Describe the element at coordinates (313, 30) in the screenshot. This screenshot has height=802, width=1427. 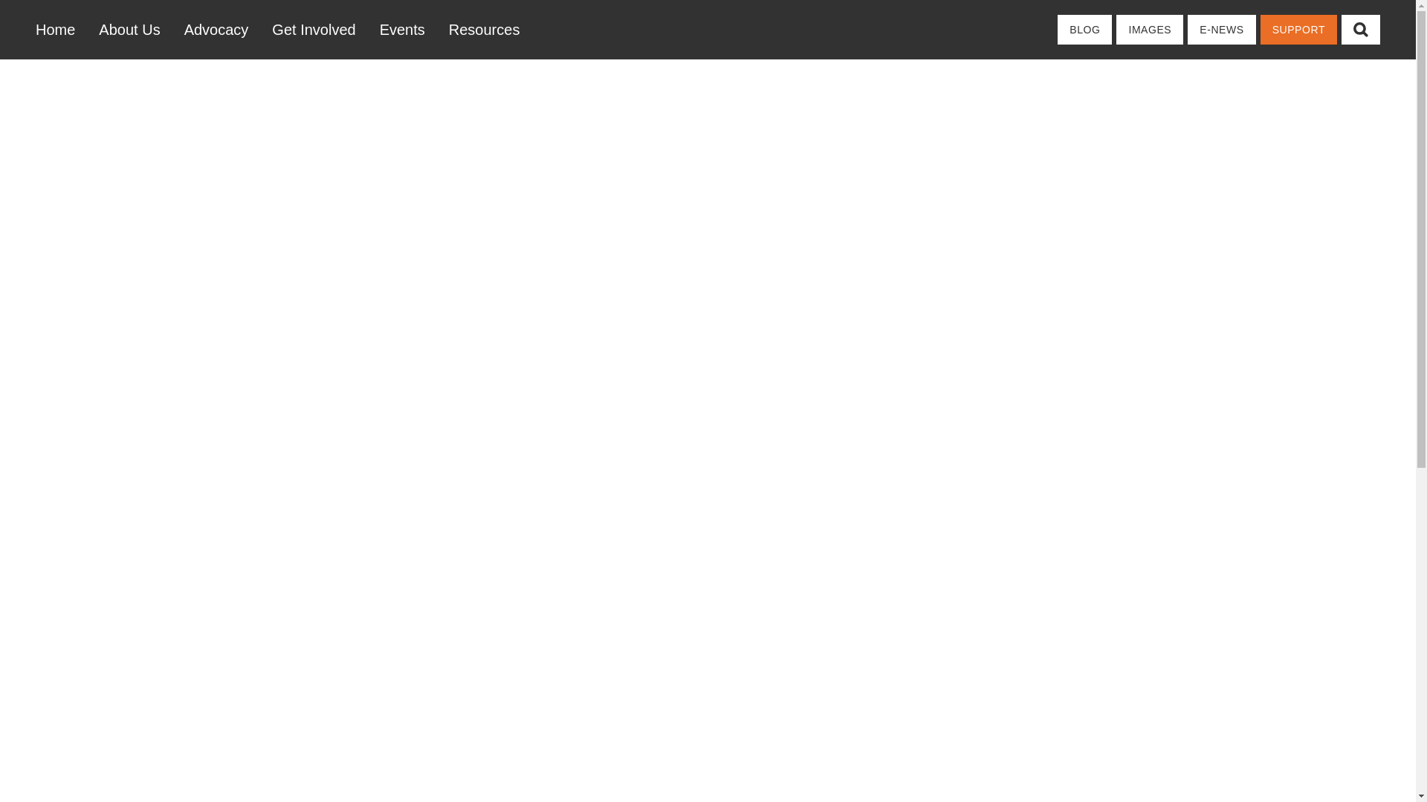
I see `Get Involved` at that location.